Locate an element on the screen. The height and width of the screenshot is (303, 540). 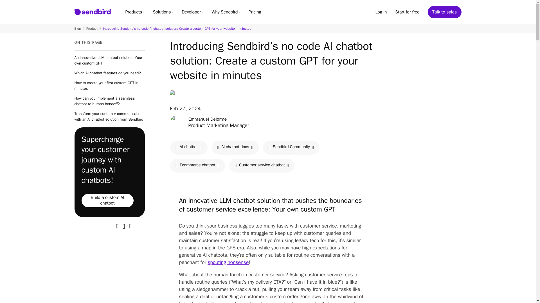
Product is located at coordinates (92, 29).